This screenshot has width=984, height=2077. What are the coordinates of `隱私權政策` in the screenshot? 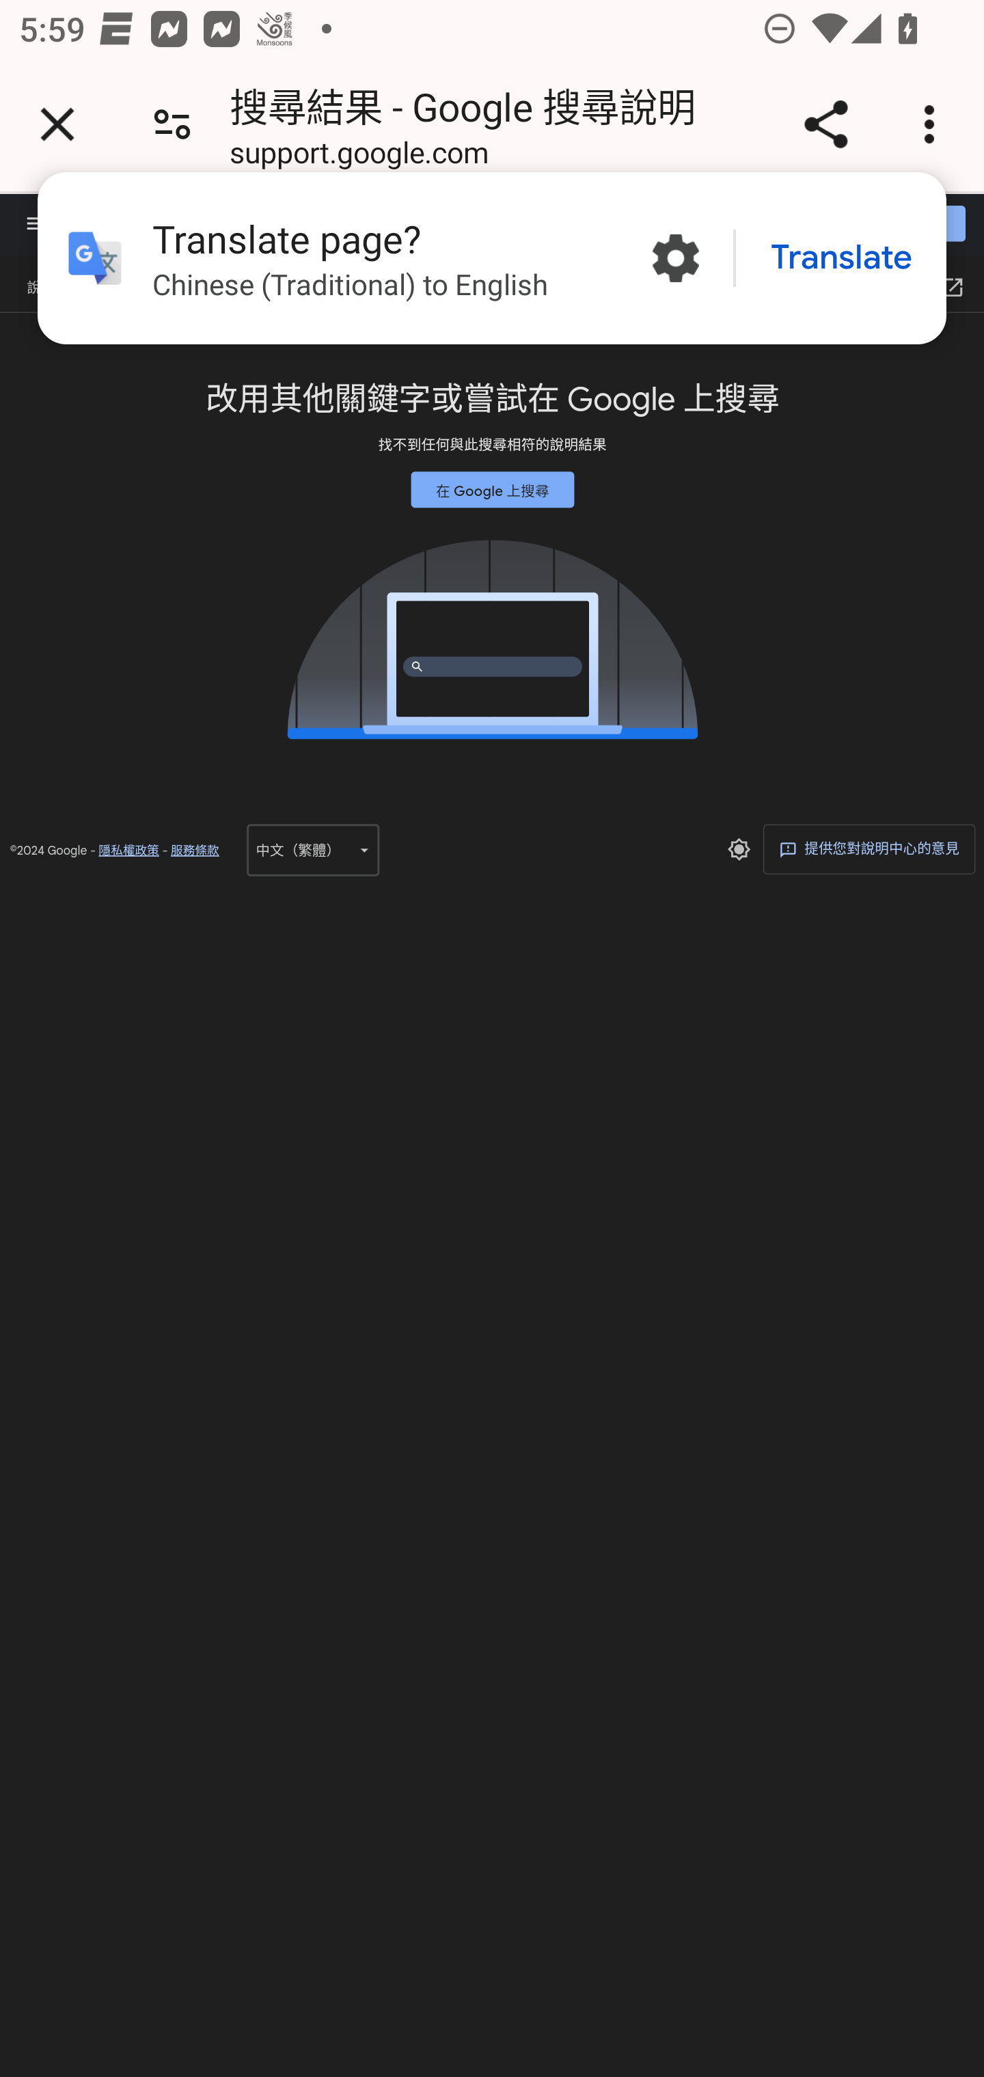 It's located at (128, 850).